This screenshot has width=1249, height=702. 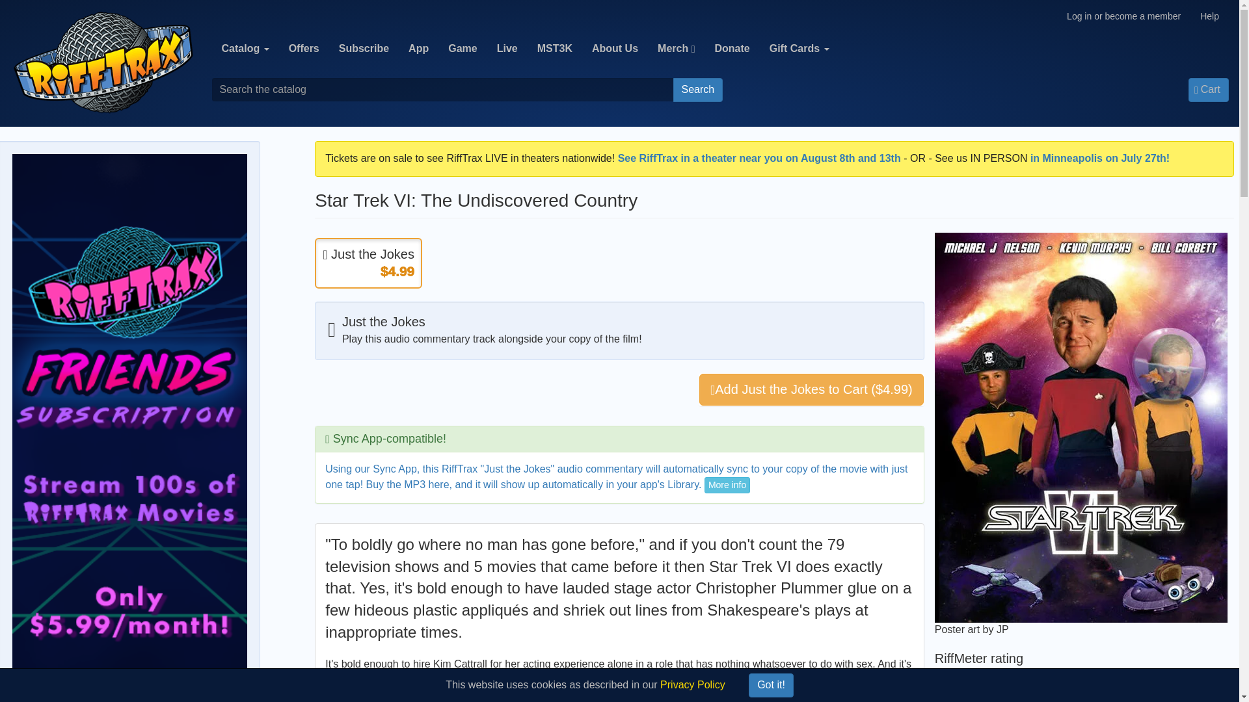 What do you see at coordinates (304, 48) in the screenshot?
I see `Offers` at bounding box center [304, 48].